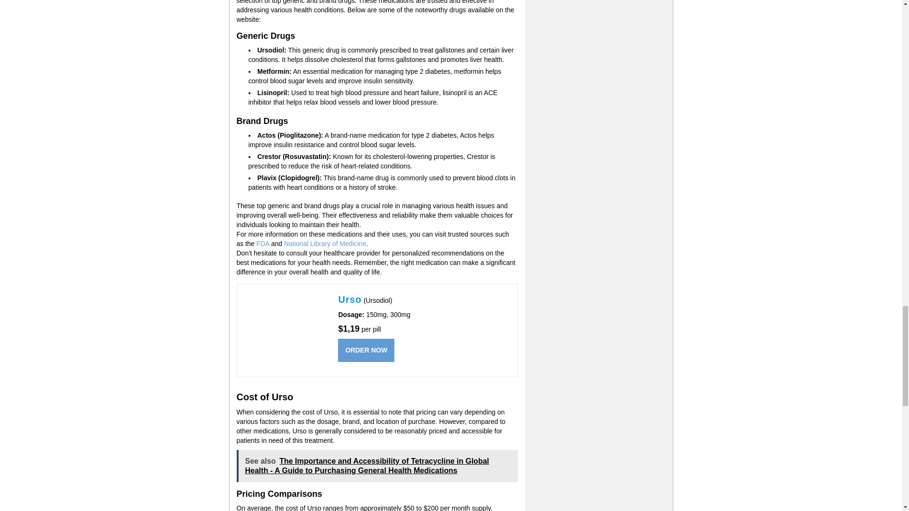  Describe the element at coordinates (262, 243) in the screenshot. I see `FDA` at that location.